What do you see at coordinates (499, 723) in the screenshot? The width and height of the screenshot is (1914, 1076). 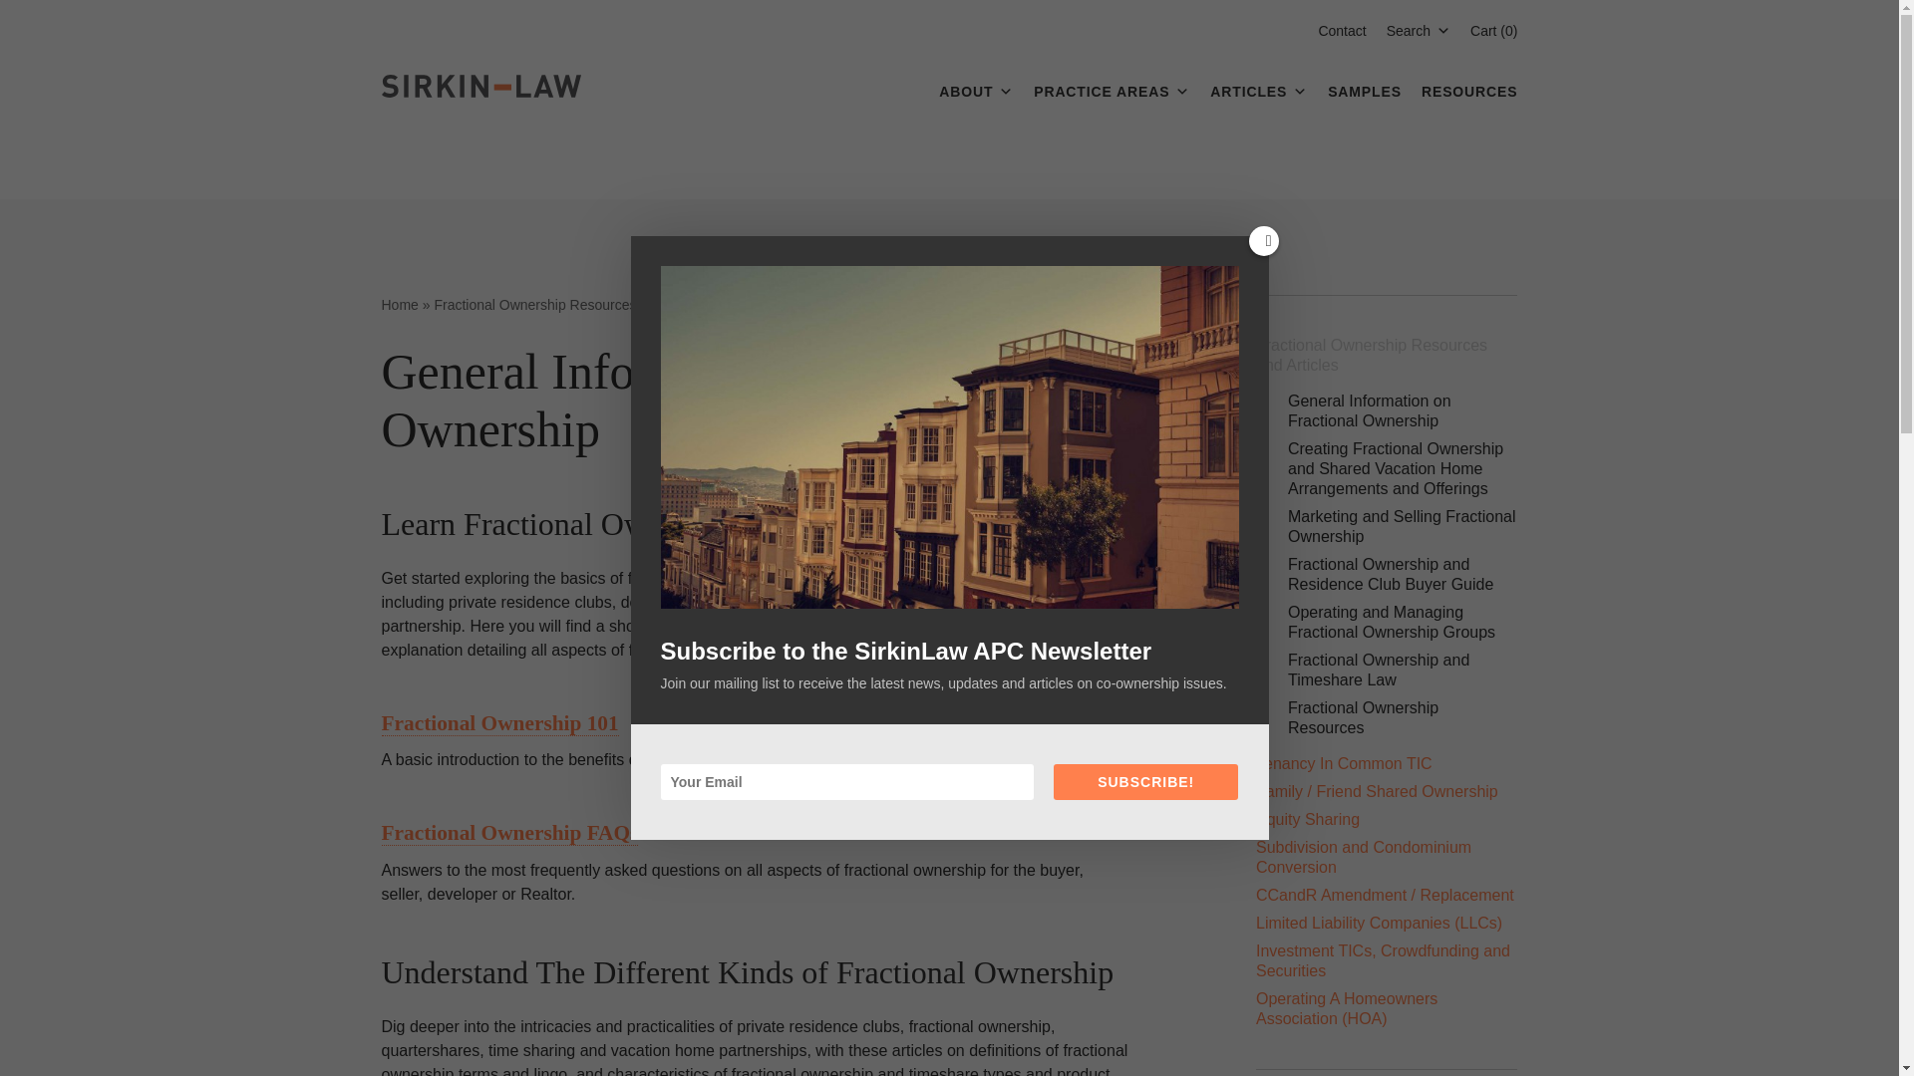 I see `Fractional Ownership 101` at bounding box center [499, 723].